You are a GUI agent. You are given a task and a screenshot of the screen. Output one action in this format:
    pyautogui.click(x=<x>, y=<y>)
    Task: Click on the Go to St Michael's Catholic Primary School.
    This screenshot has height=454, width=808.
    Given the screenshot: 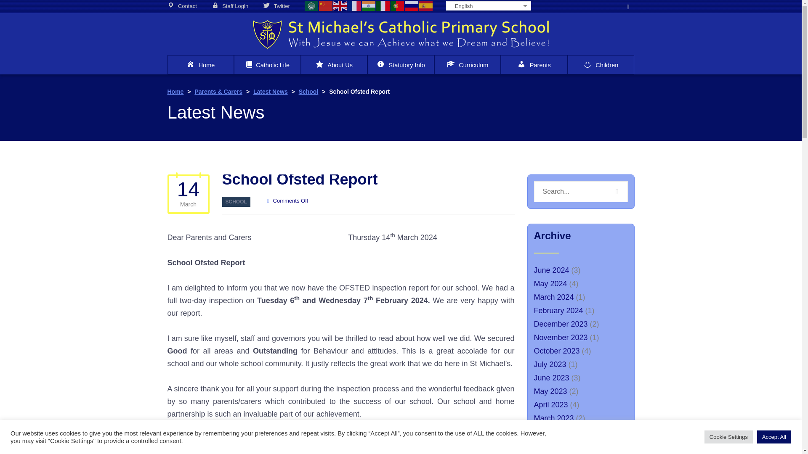 What is the action you would take?
    pyautogui.click(x=176, y=91)
    